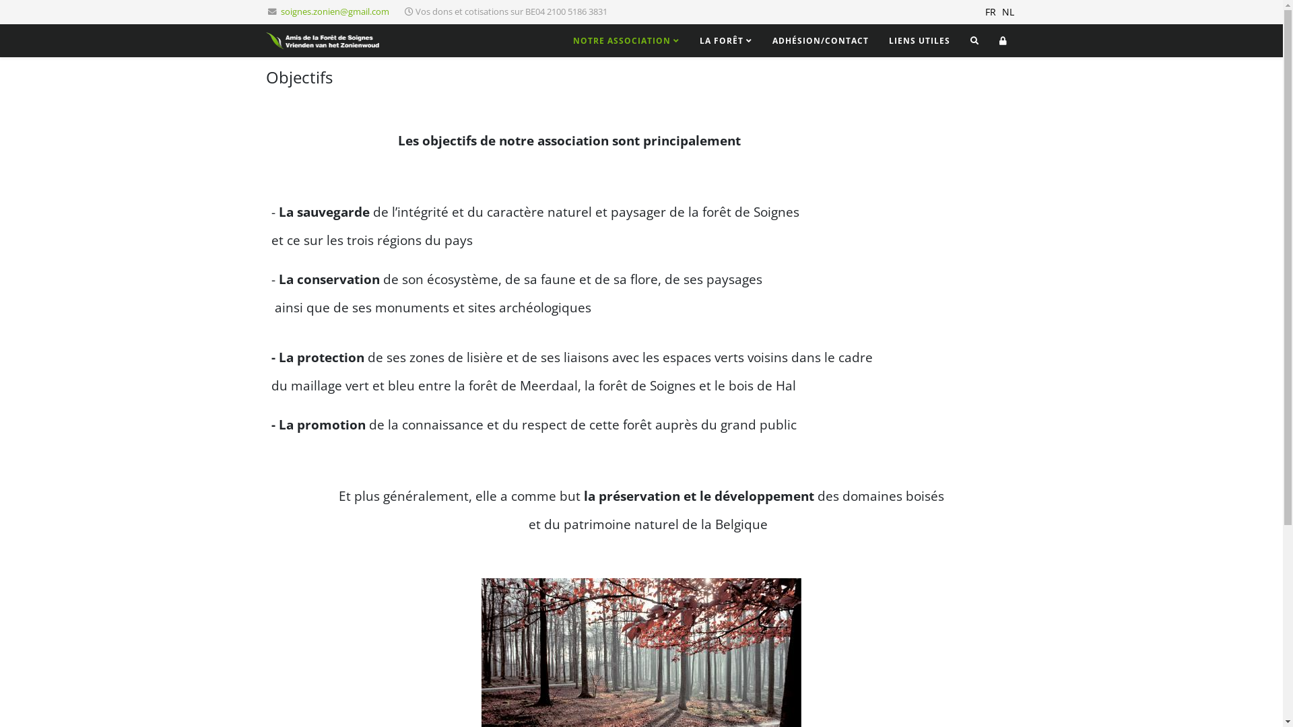 The width and height of the screenshot is (1293, 727). What do you see at coordinates (990, 12) in the screenshot?
I see `FR` at bounding box center [990, 12].